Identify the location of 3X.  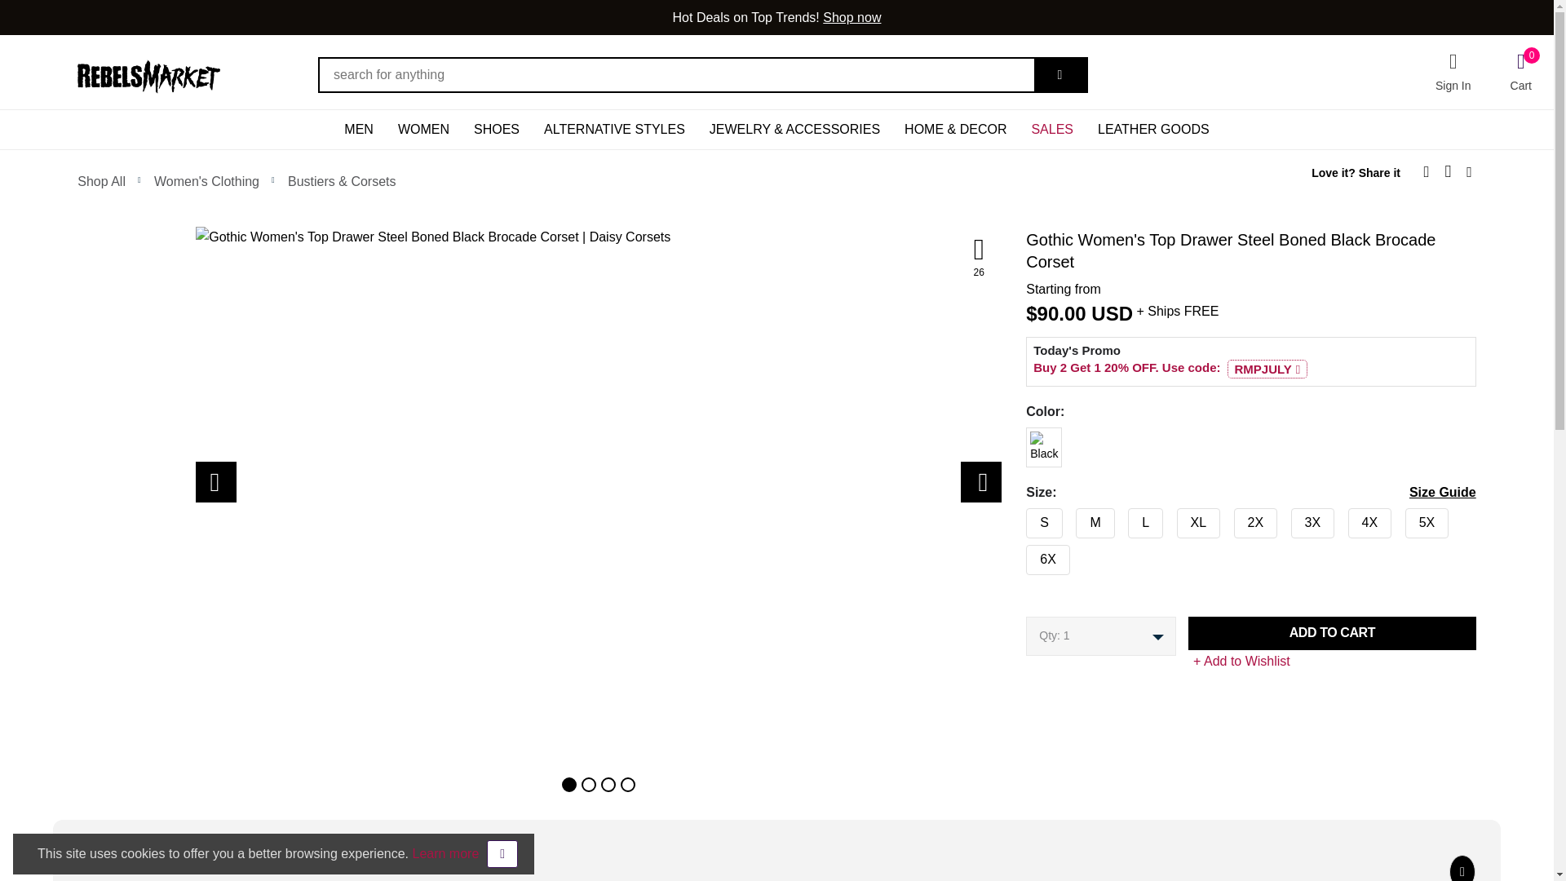
(1021, 519).